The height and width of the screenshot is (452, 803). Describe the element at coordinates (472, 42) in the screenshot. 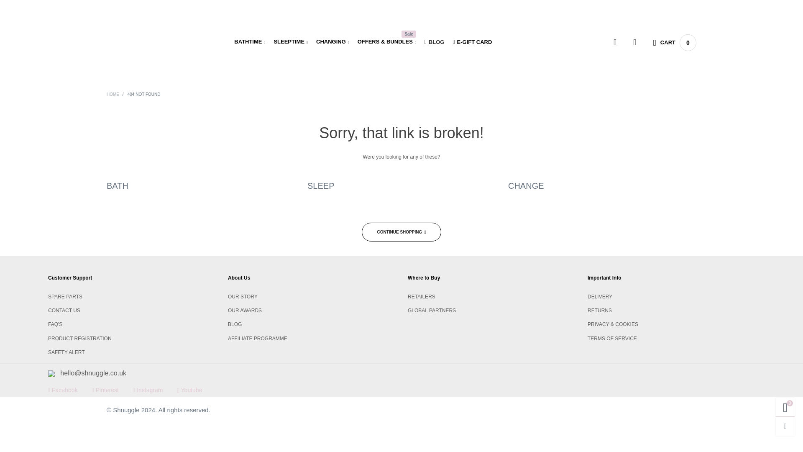

I see `E-Gift Card` at that location.